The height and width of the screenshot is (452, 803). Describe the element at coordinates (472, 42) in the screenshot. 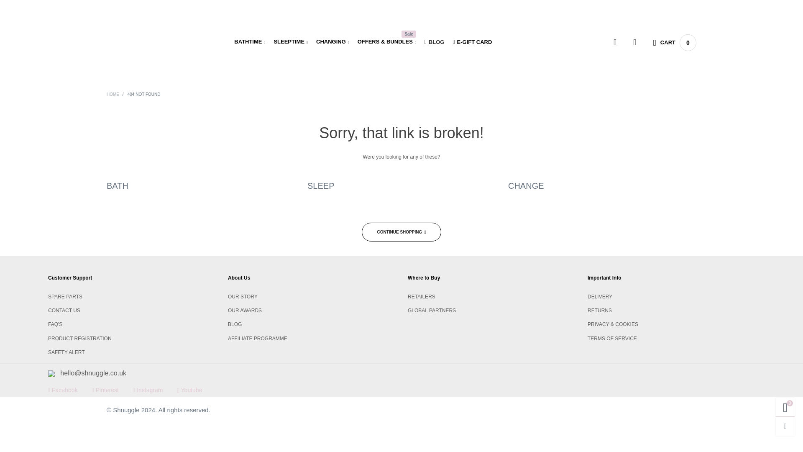

I see `E-Gift Card` at that location.